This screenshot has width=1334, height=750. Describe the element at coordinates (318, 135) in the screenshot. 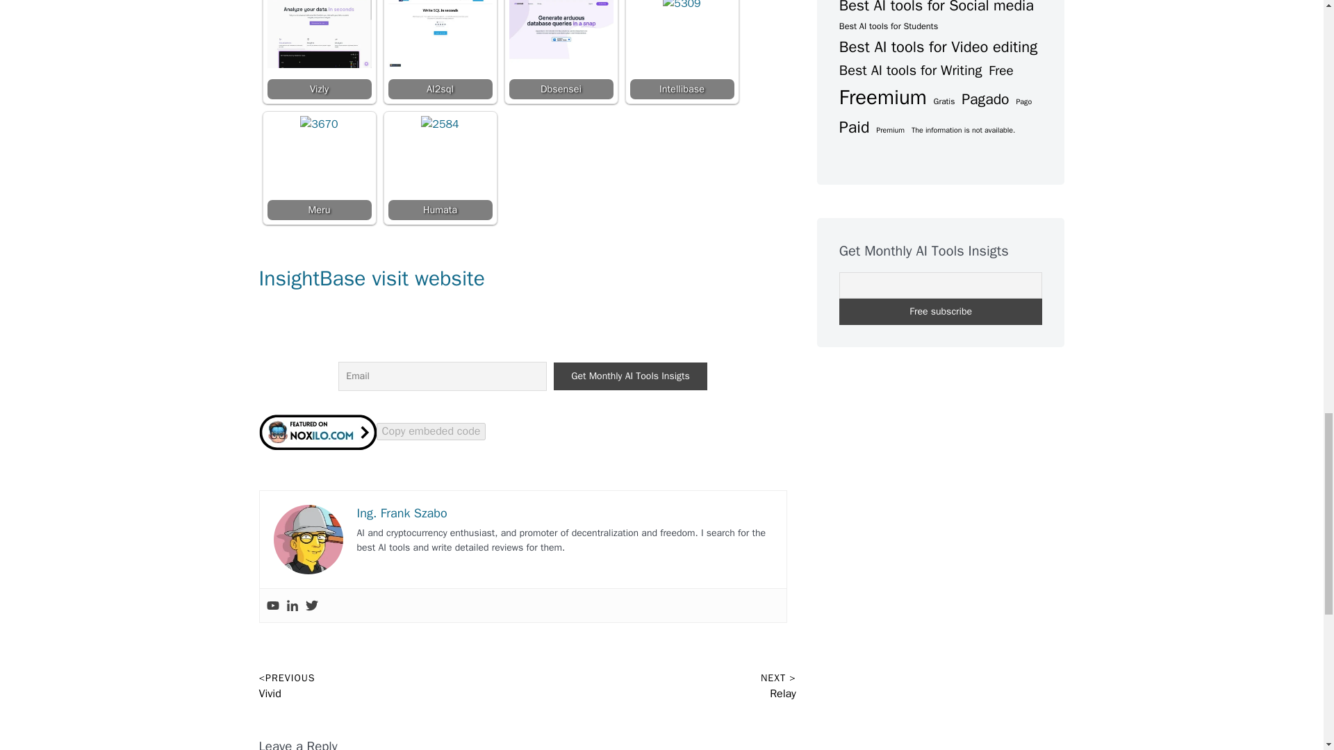

I see `Meru` at that location.